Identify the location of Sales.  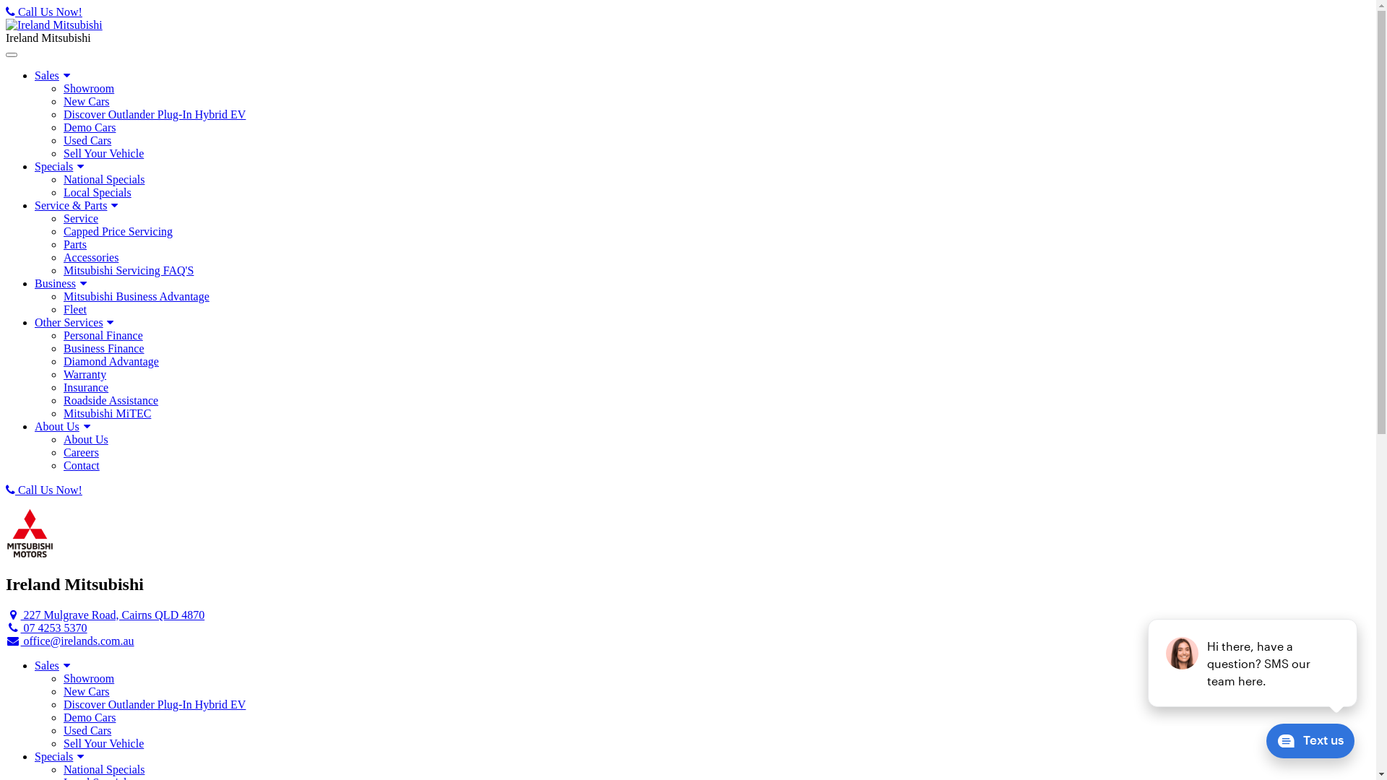
(54, 75).